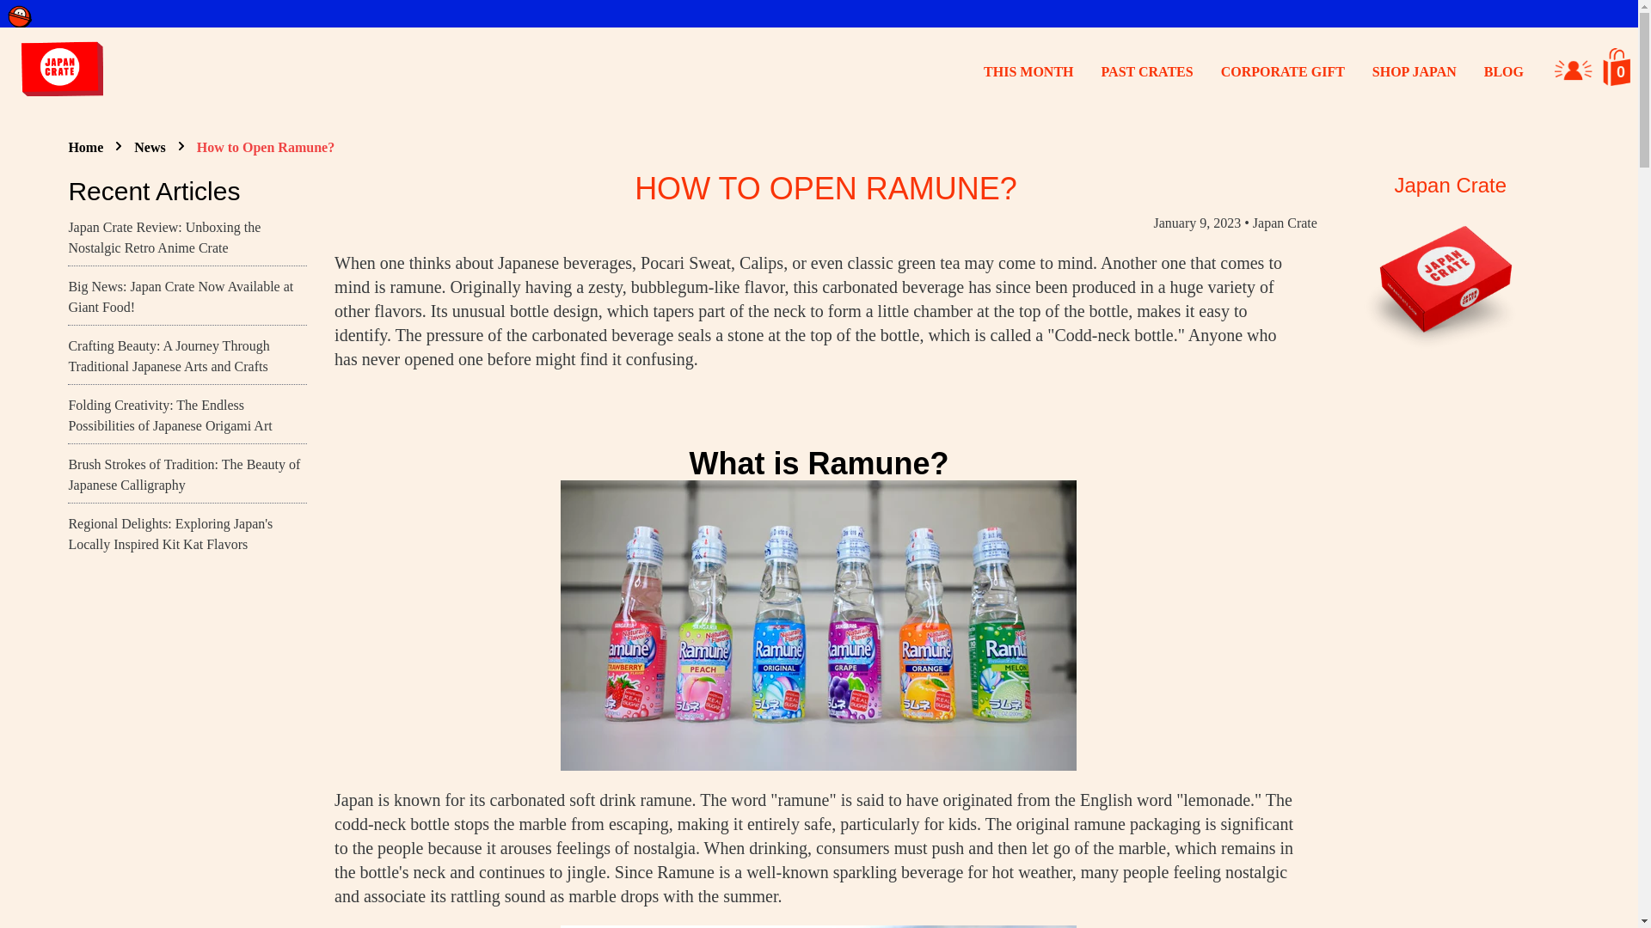 The image size is (1651, 928). What do you see at coordinates (1028, 70) in the screenshot?
I see `THIS MONTH` at bounding box center [1028, 70].